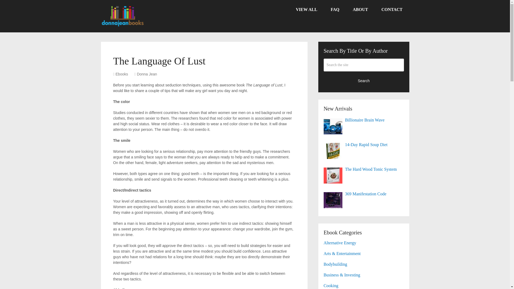  I want to click on View all posts in Ebooks, so click(122, 74).